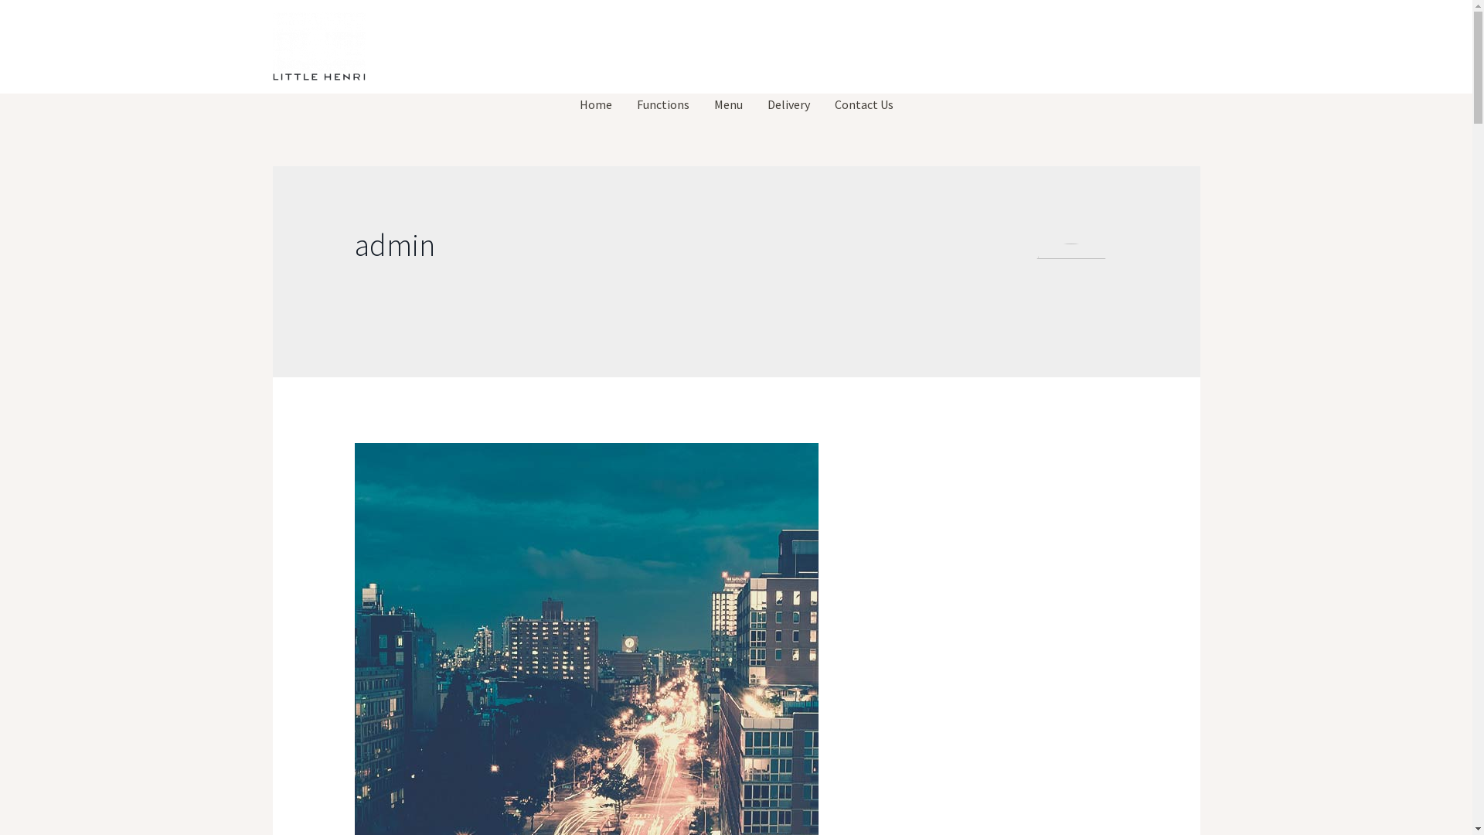 Image resolution: width=1484 pixels, height=835 pixels. Describe the element at coordinates (596, 104) in the screenshot. I see `Home` at that location.